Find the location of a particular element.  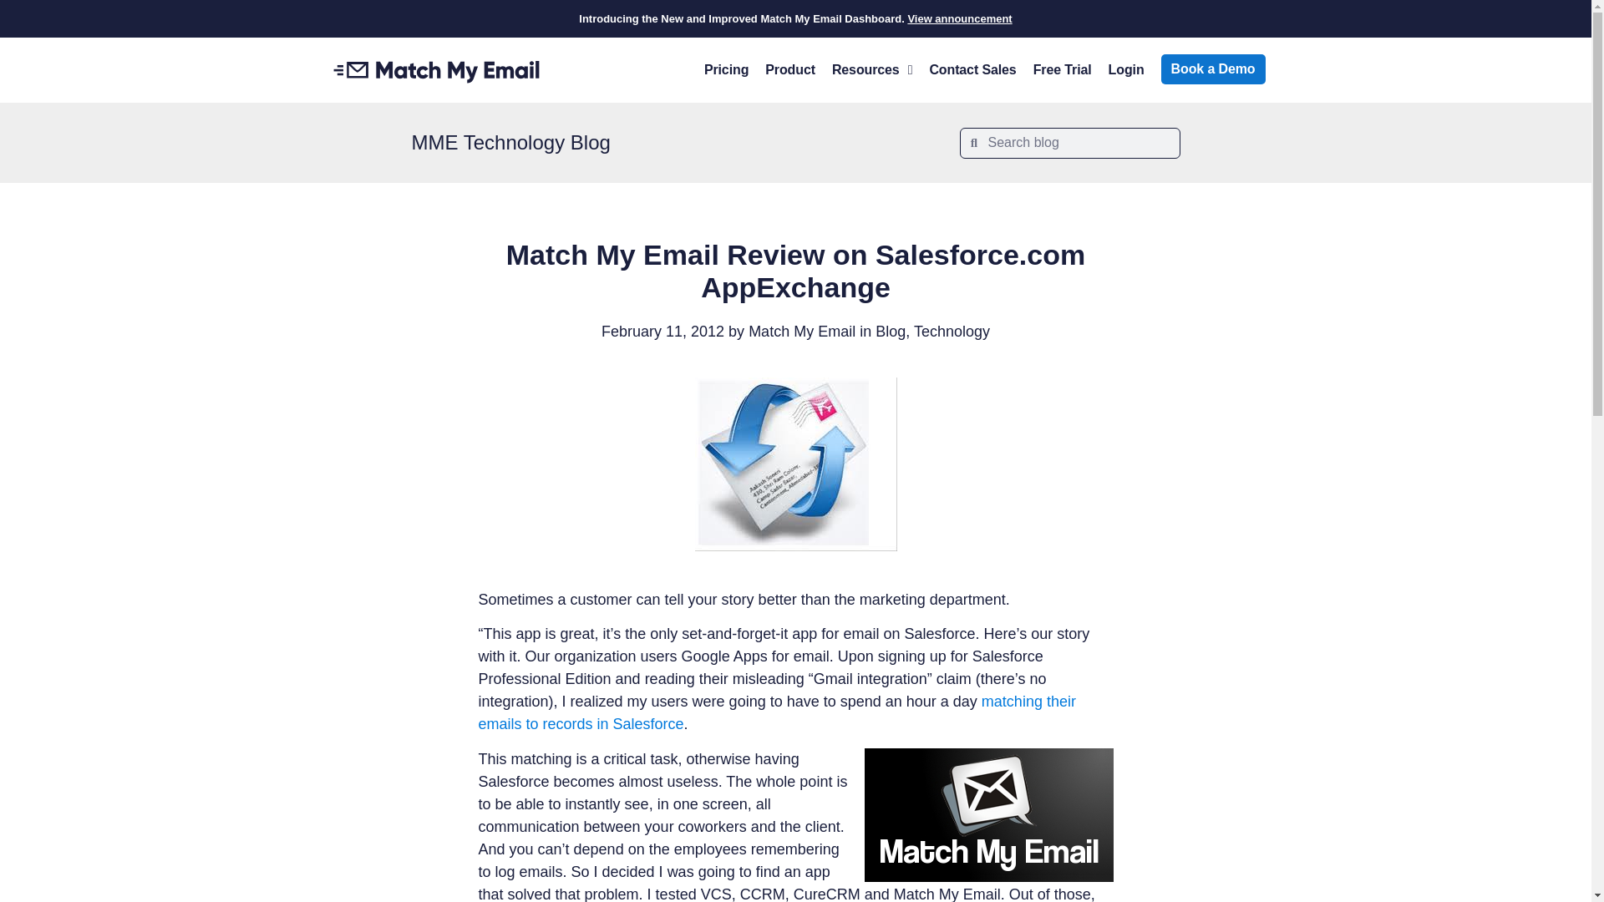

Resources is located at coordinates (872, 69).